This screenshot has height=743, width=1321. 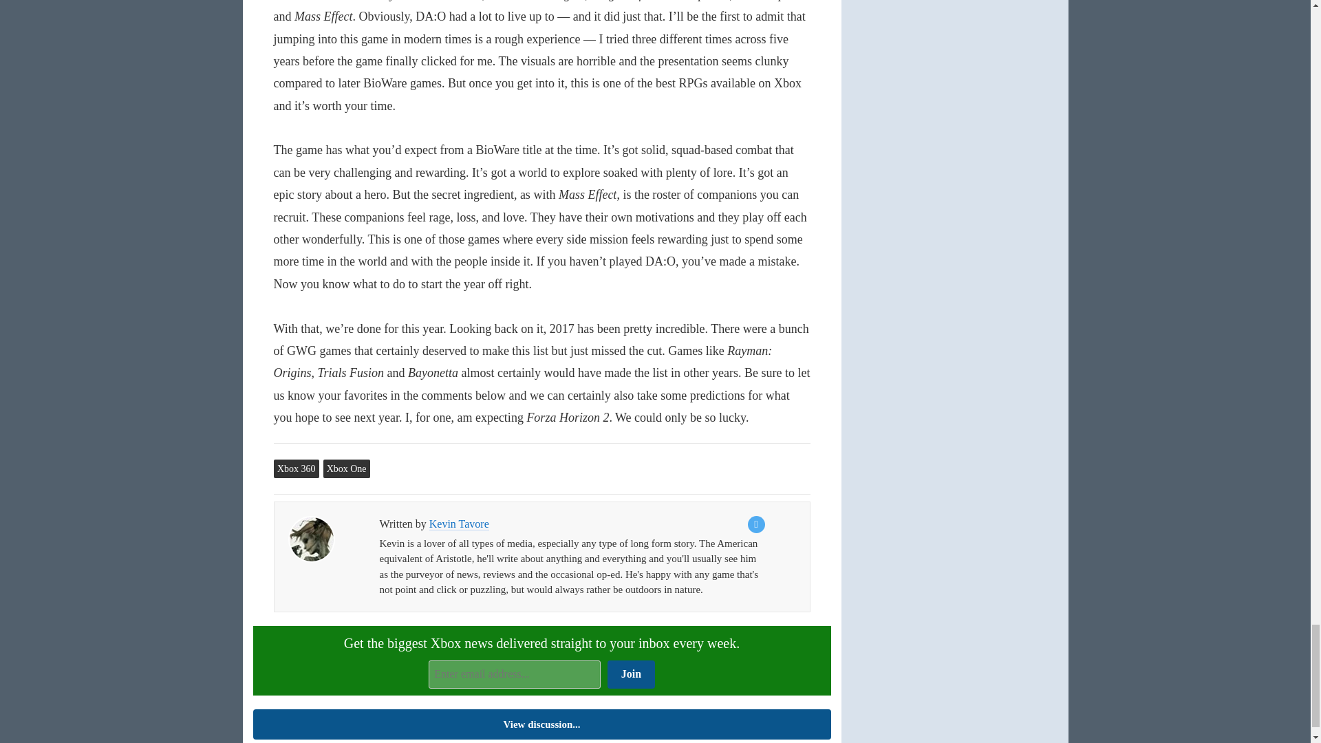 What do you see at coordinates (311, 539) in the screenshot?
I see `Kevin Tavore` at bounding box center [311, 539].